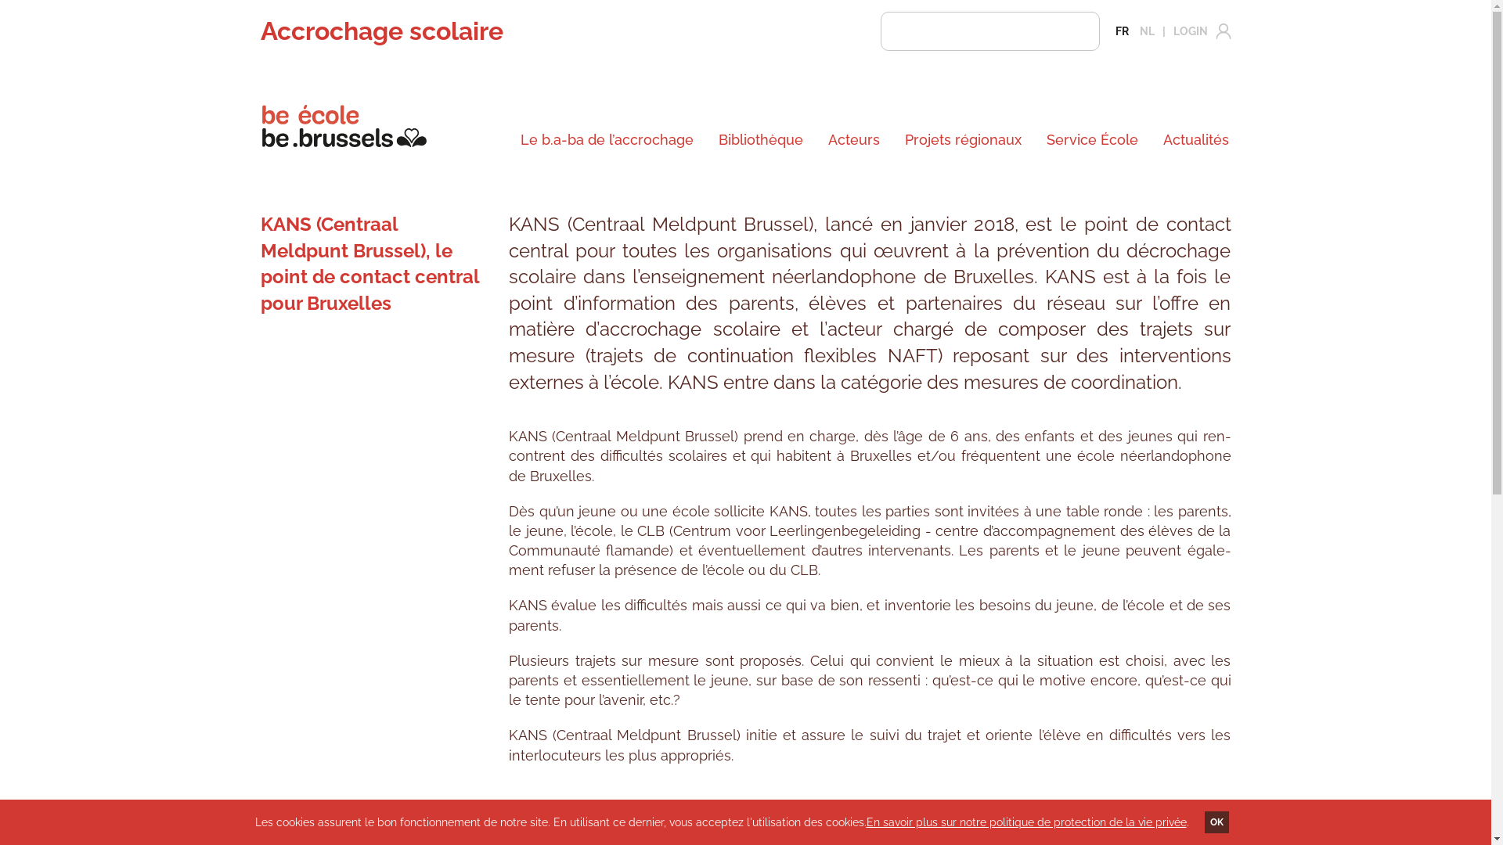  Describe the element at coordinates (381, 31) in the screenshot. I see `Accrochage scolaire` at that location.